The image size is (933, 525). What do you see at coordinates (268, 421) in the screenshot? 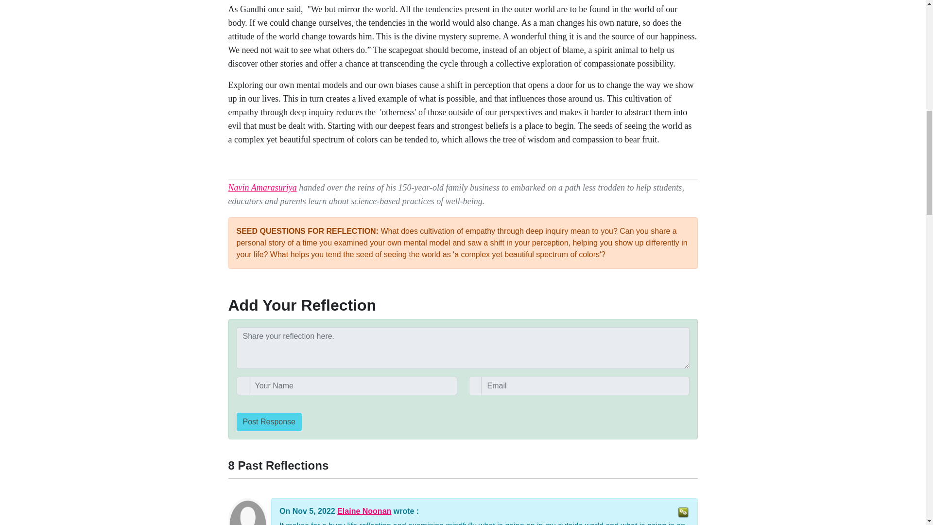
I see `Post Response` at bounding box center [268, 421].